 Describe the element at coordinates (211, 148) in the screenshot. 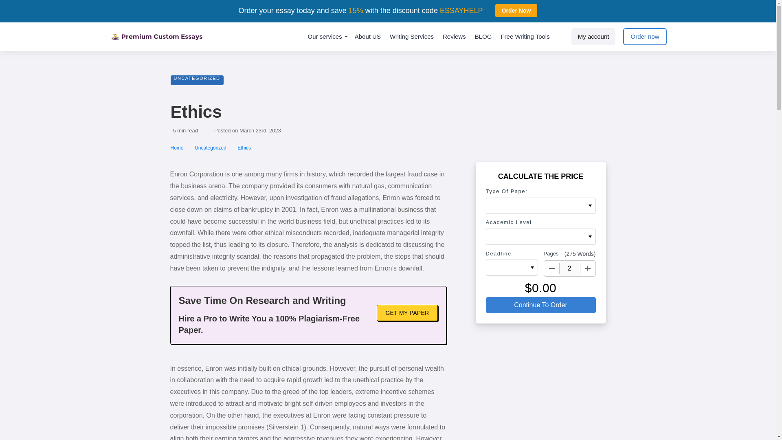

I see `Uncategorized` at that location.